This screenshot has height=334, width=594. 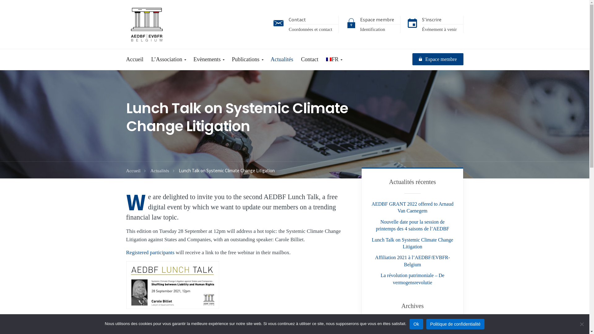 I want to click on Lunch Talk on Systemic Climate Change Litigation, so click(x=413, y=243).